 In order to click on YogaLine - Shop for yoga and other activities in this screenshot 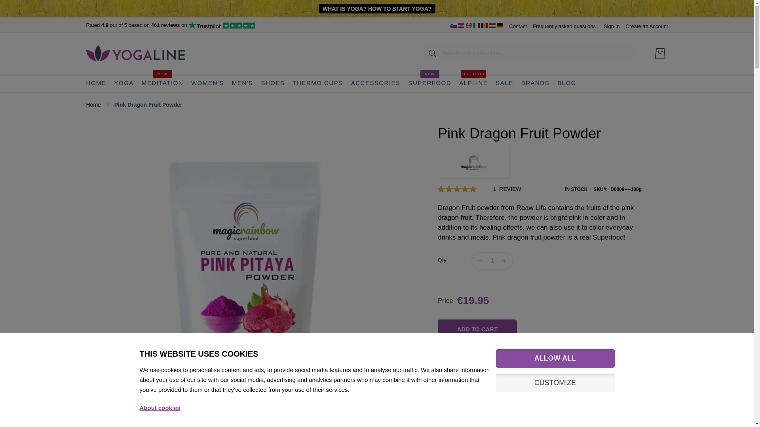, I will do `click(469, 26)`.